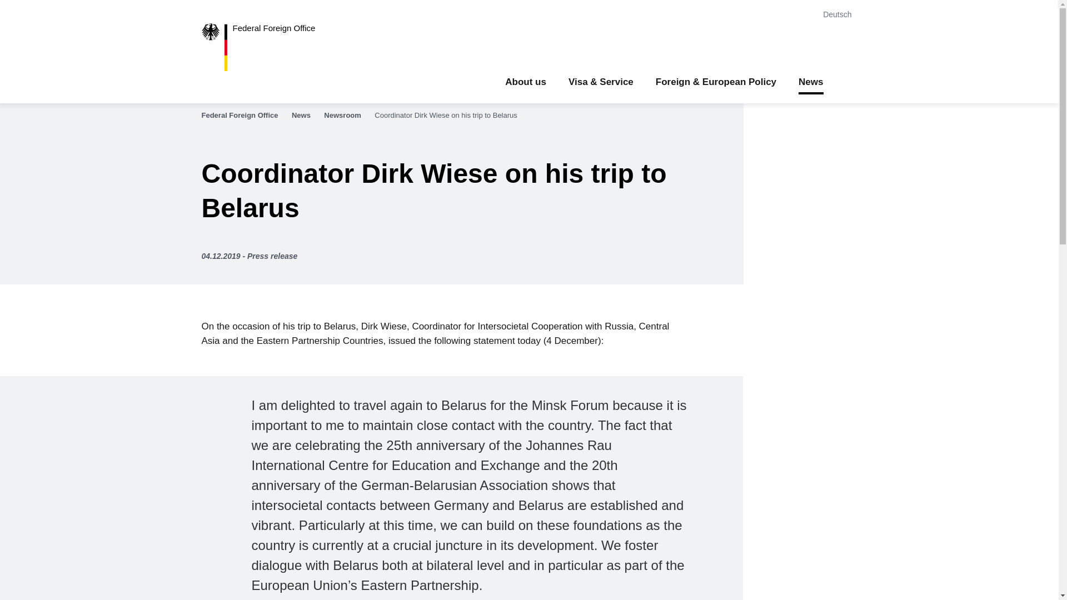  Describe the element at coordinates (526, 82) in the screenshot. I see `About us` at that location.